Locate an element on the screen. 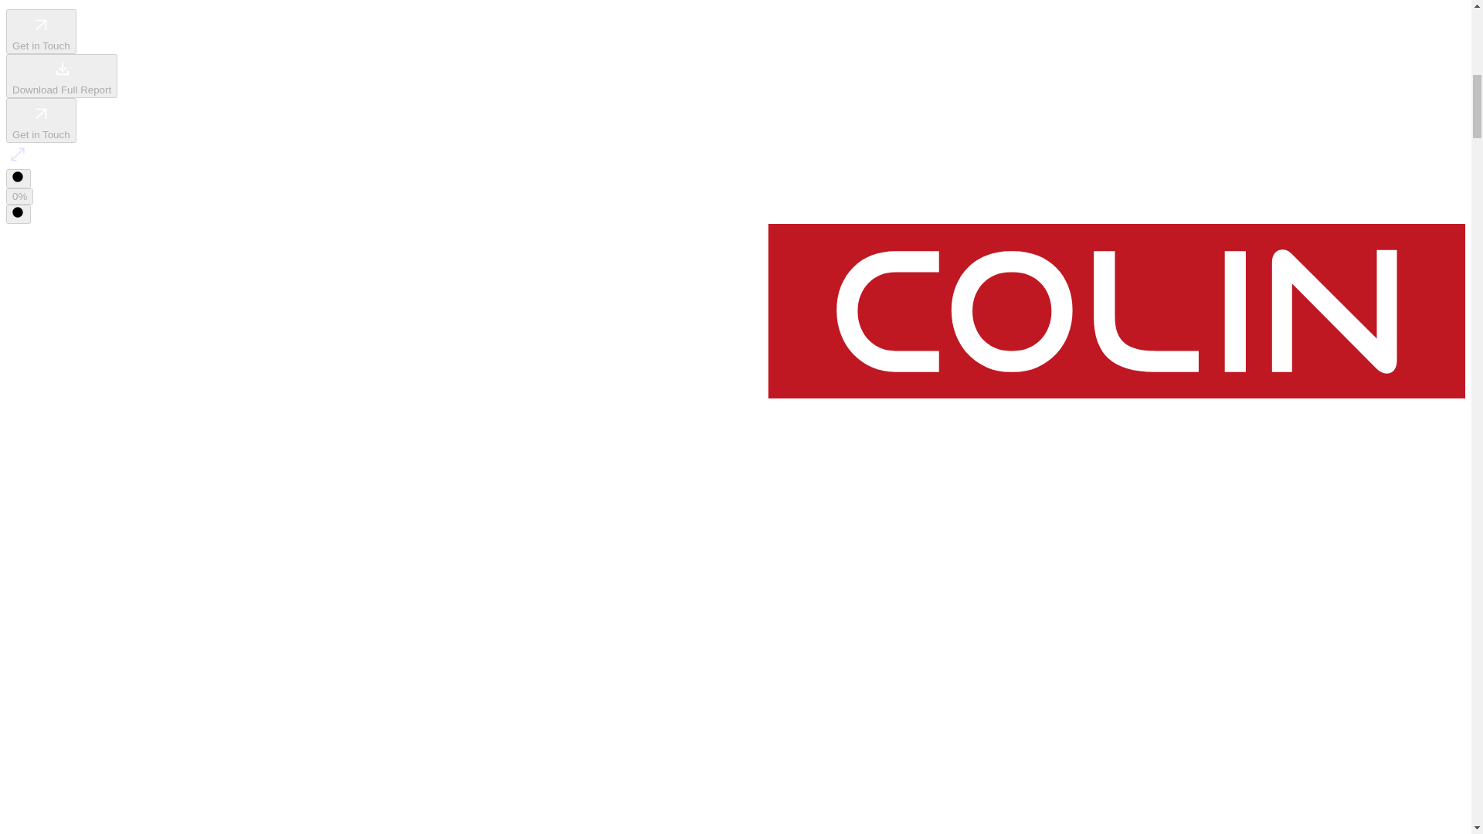 The height and width of the screenshot is (834, 1483). Get in Touch is located at coordinates (41, 31).